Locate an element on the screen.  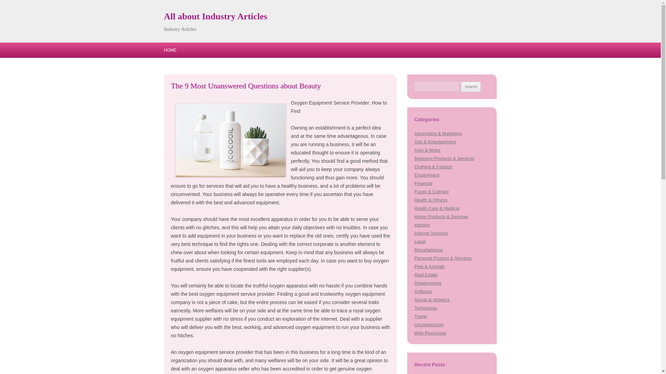
Legal is located at coordinates (420, 242).